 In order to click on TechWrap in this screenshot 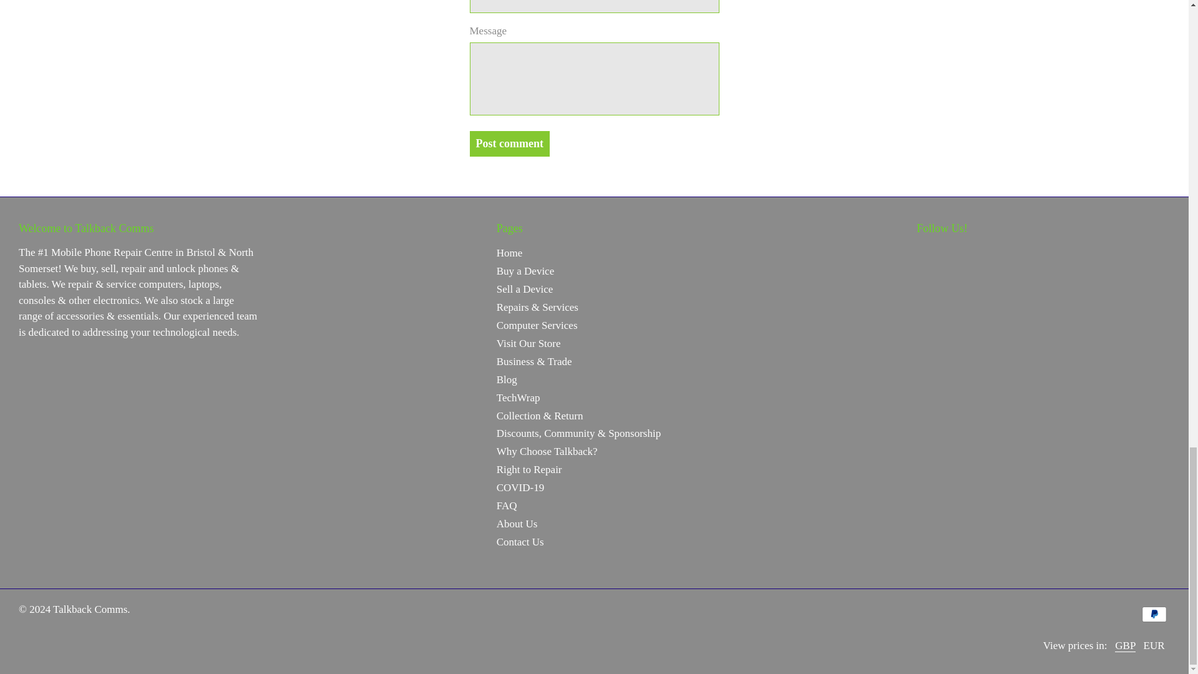, I will do `click(518, 397)`.